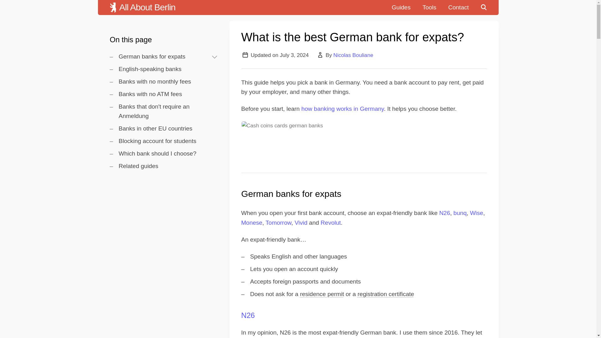 The image size is (601, 338). What do you see at coordinates (353, 55) in the screenshot?
I see `Nicolas Bouliane` at bounding box center [353, 55].